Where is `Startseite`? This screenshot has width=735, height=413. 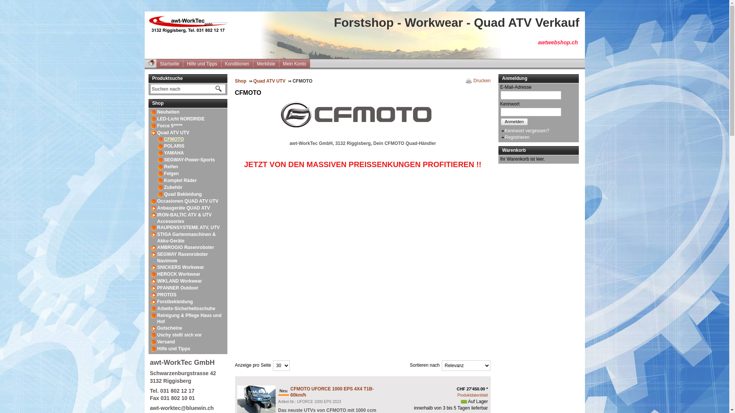
Startseite is located at coordinates (171, 63).